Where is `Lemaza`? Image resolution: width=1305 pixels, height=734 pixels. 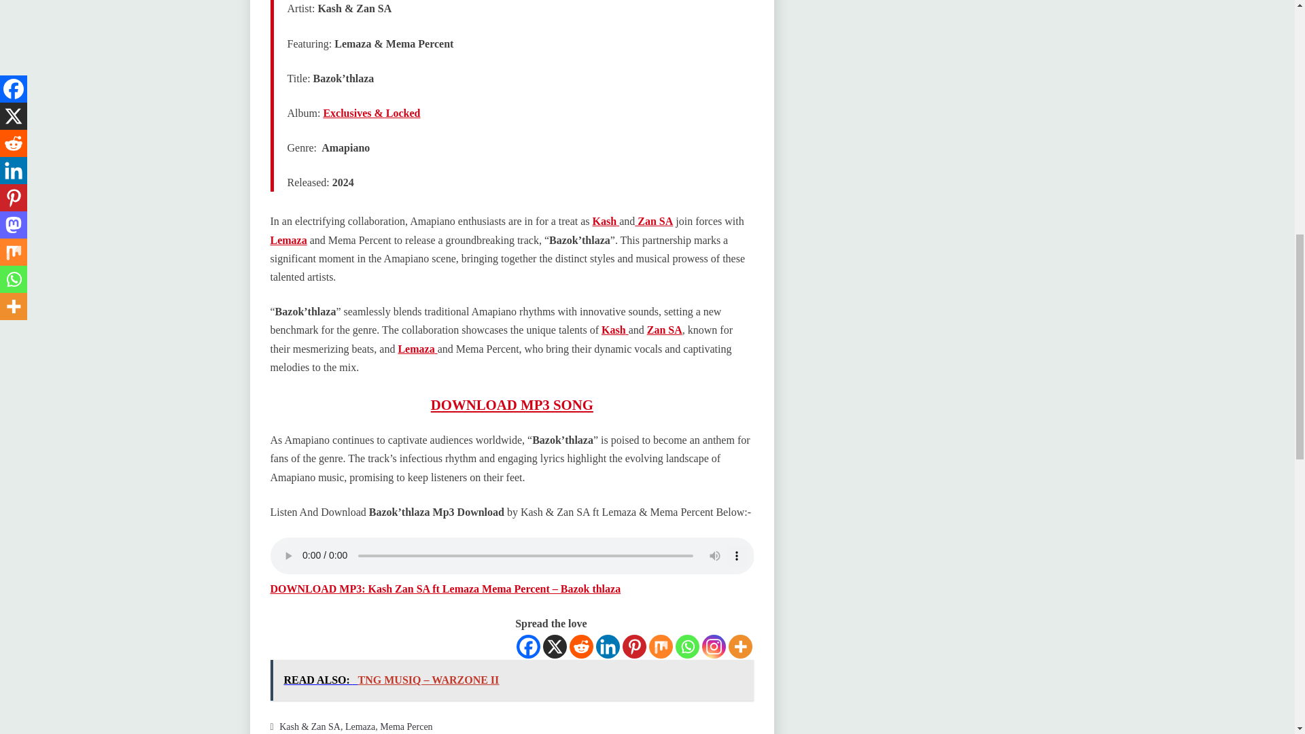 Lemaza is located at coordinates (288, 239).